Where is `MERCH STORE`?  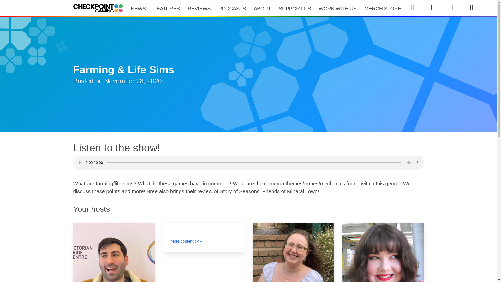
MERCH STORE is located at coordinates (383, 8).